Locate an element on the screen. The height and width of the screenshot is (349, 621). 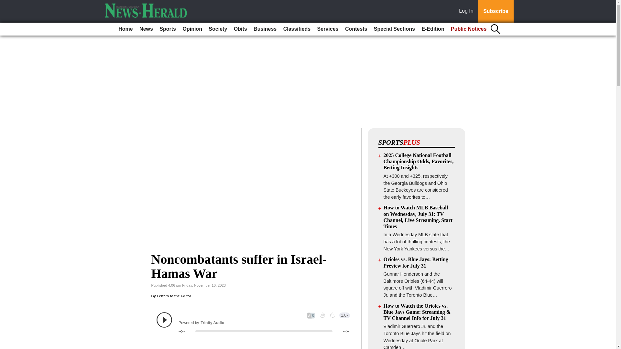
Public Notices is located at coordinates (469, 29).